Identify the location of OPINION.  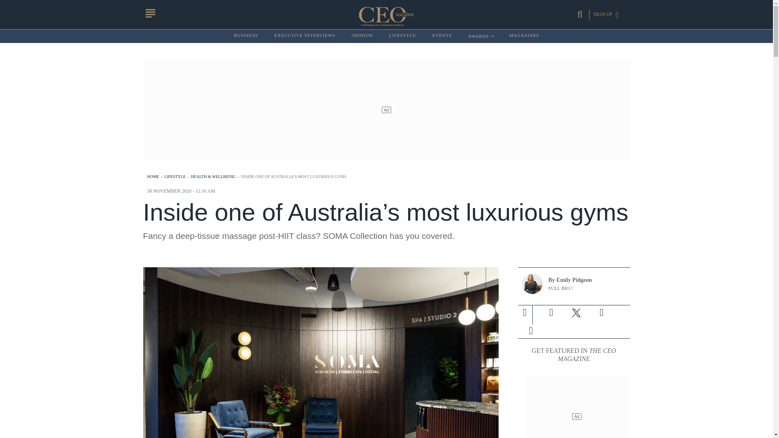
(442, 36).